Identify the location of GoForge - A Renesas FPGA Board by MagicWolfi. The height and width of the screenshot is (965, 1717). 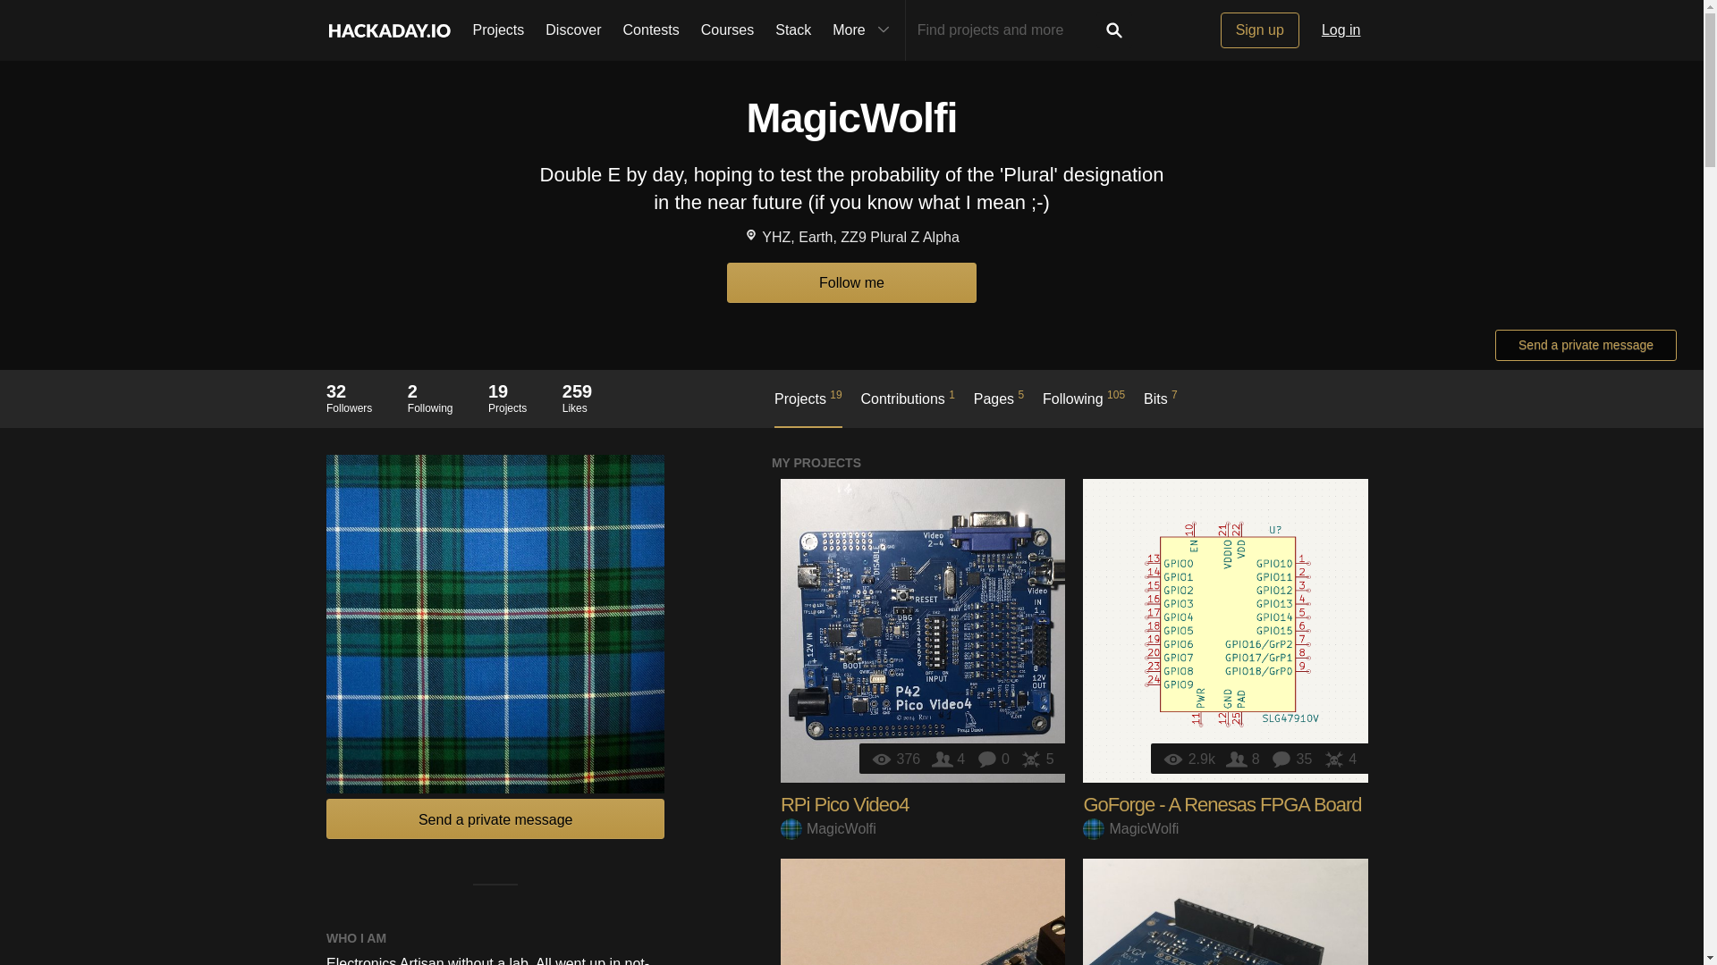
(1245, 759).